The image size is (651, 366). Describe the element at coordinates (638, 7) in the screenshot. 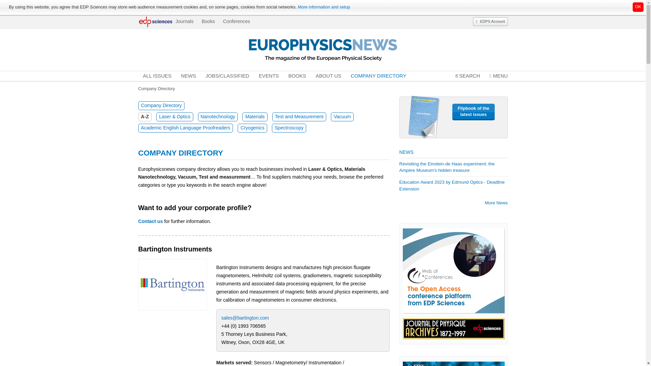

I see `Click to close this notification` at that location.